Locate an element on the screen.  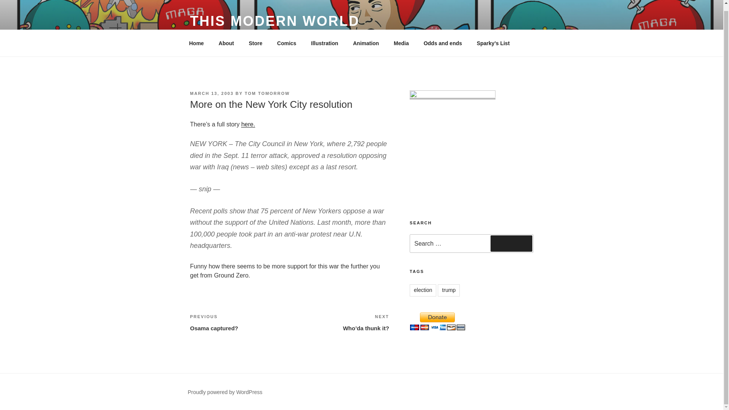
Illustration is located at coordinates (226, 43).